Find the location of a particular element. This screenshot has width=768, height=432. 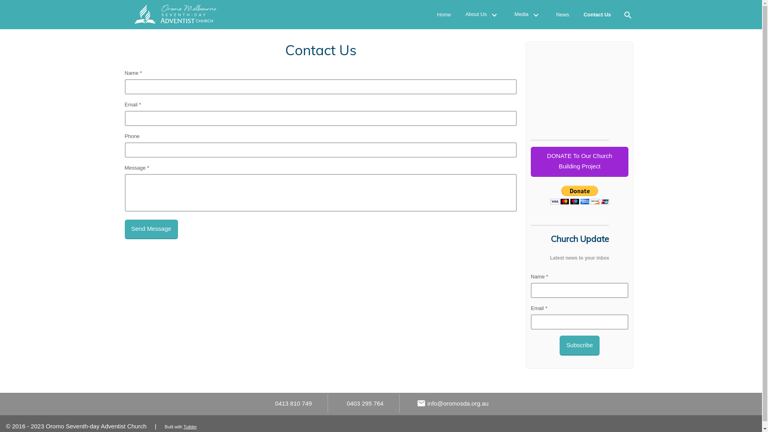

Home is located at coordinates (444, 14).